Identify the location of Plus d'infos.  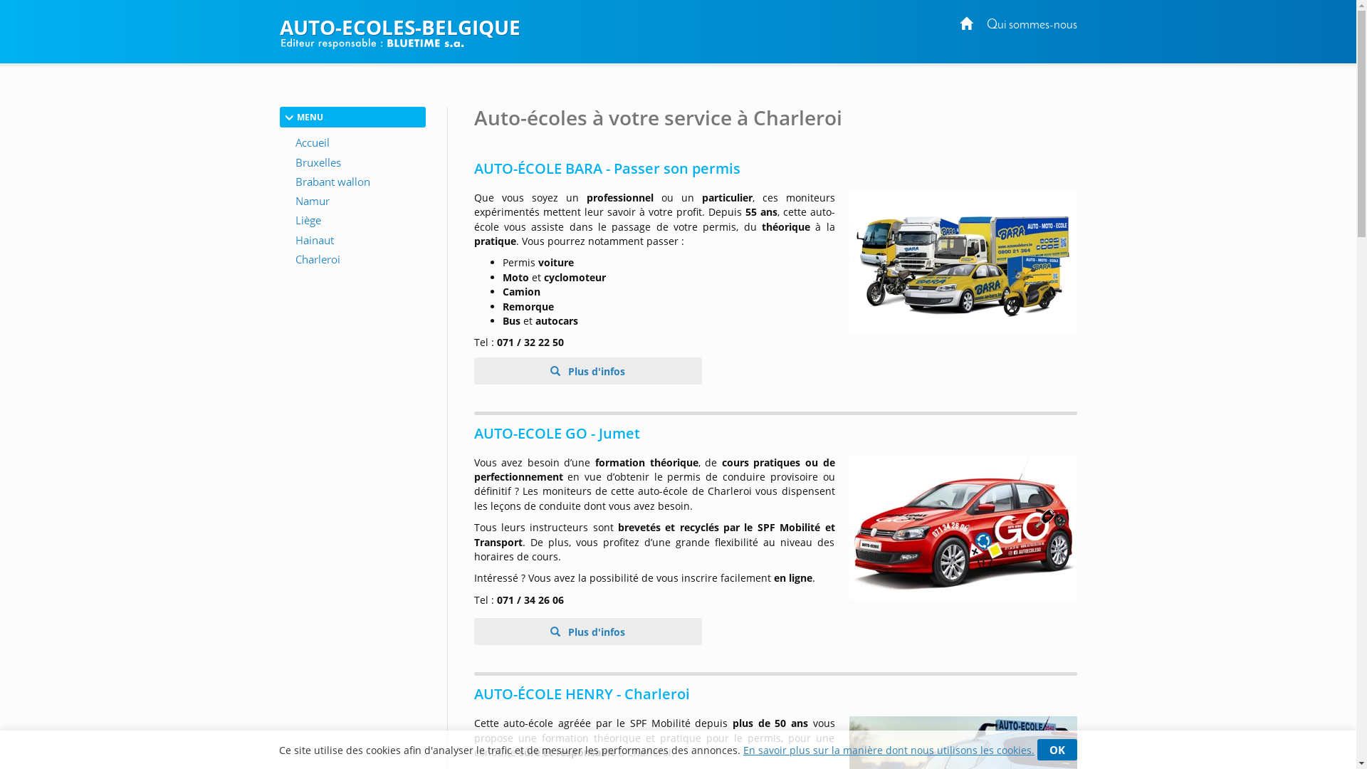
(588, 371).